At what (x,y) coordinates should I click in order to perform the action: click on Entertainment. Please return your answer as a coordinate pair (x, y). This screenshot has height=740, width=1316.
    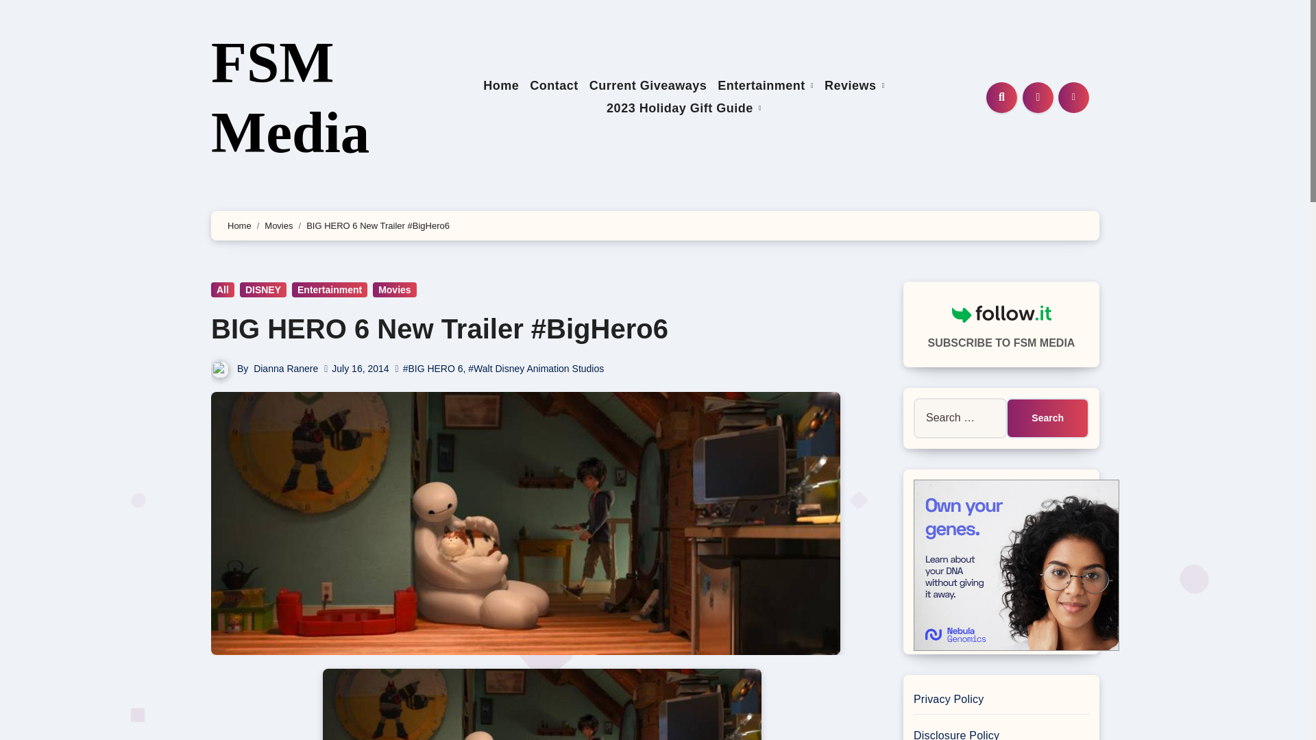
    Looking at the image, I should click on (329, 289).